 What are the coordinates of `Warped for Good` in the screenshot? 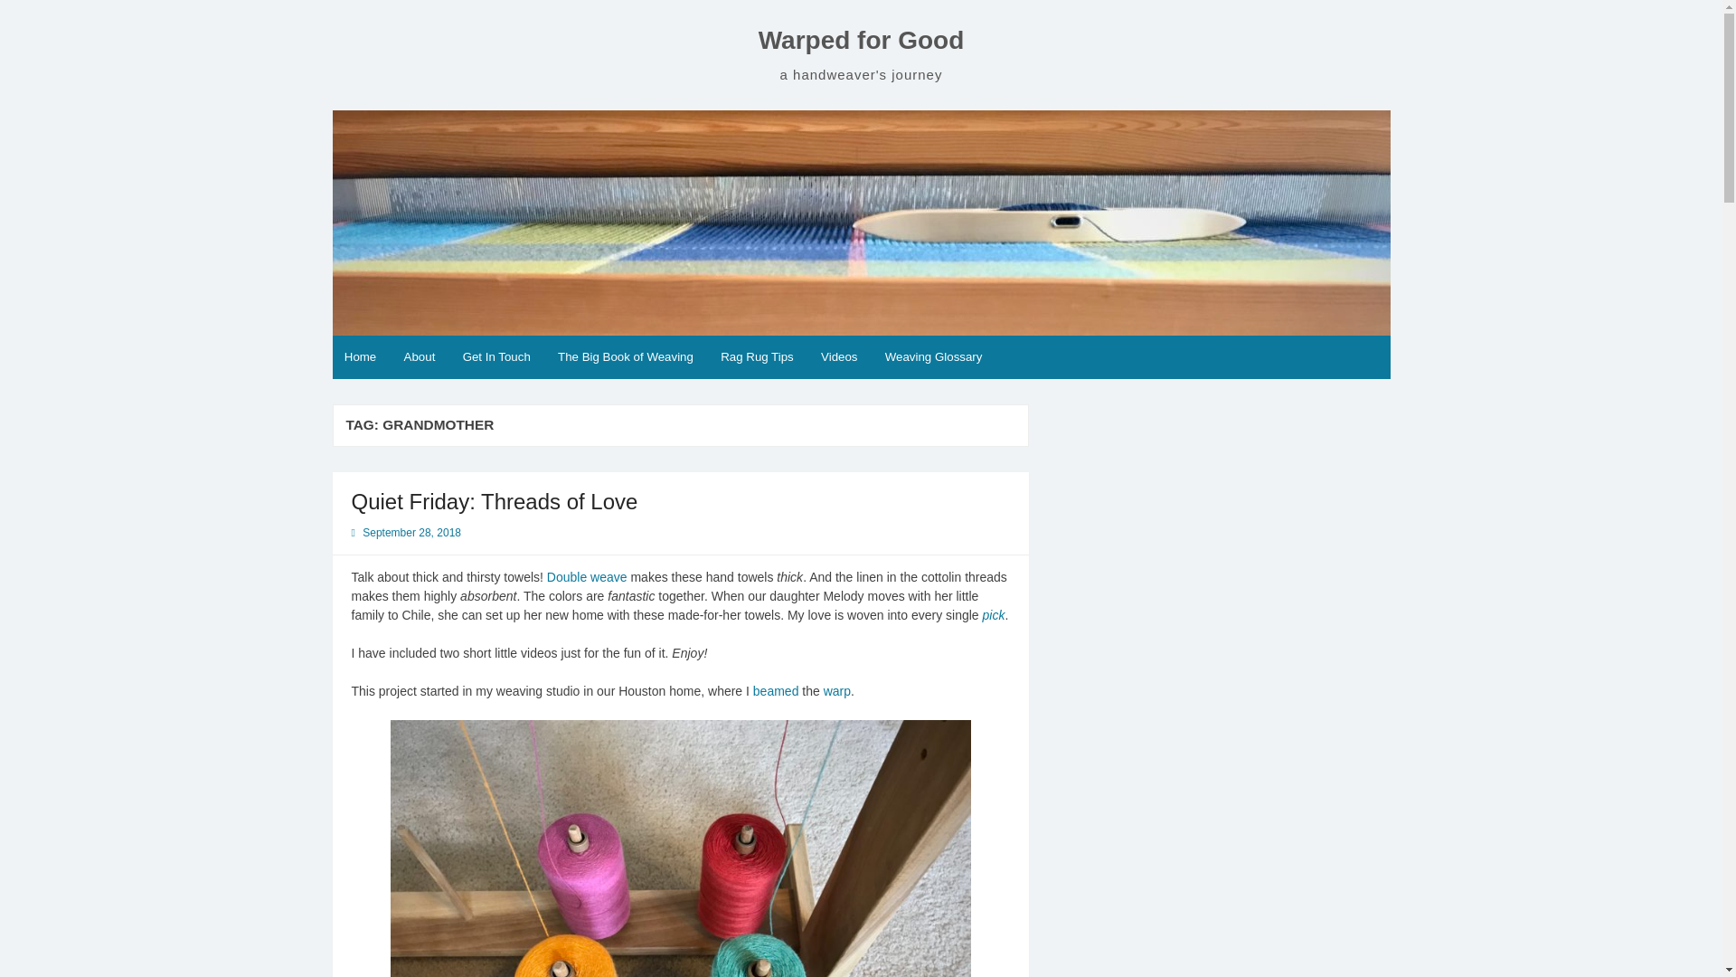 It's located at (862, 40).